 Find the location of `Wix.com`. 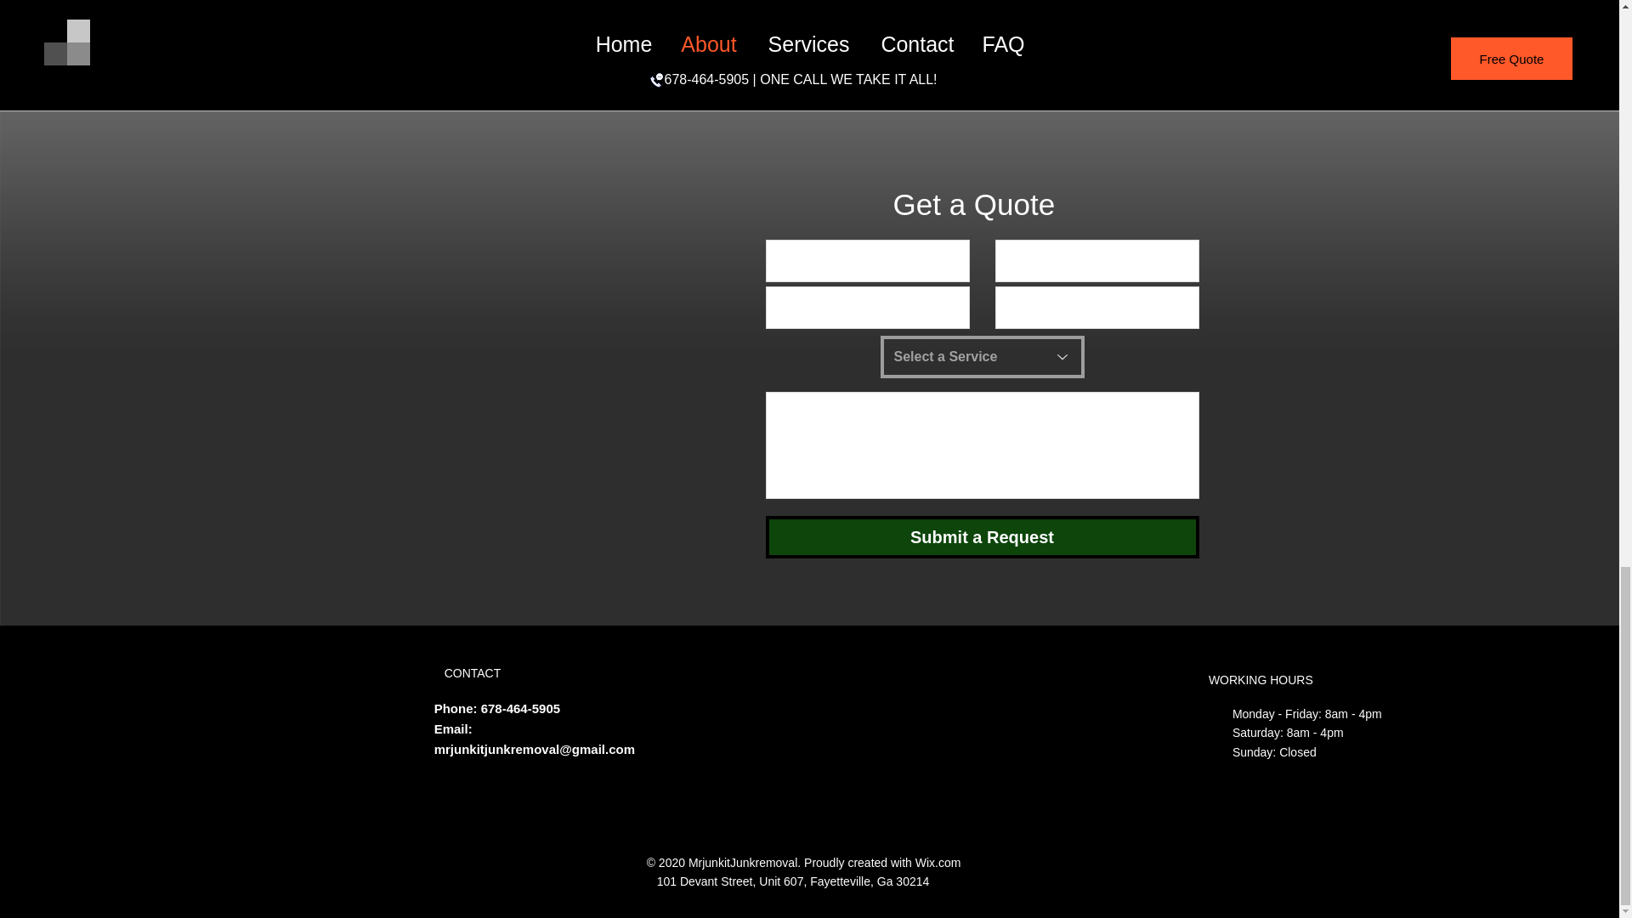

Wix.com is located at coordinates (938, 862).